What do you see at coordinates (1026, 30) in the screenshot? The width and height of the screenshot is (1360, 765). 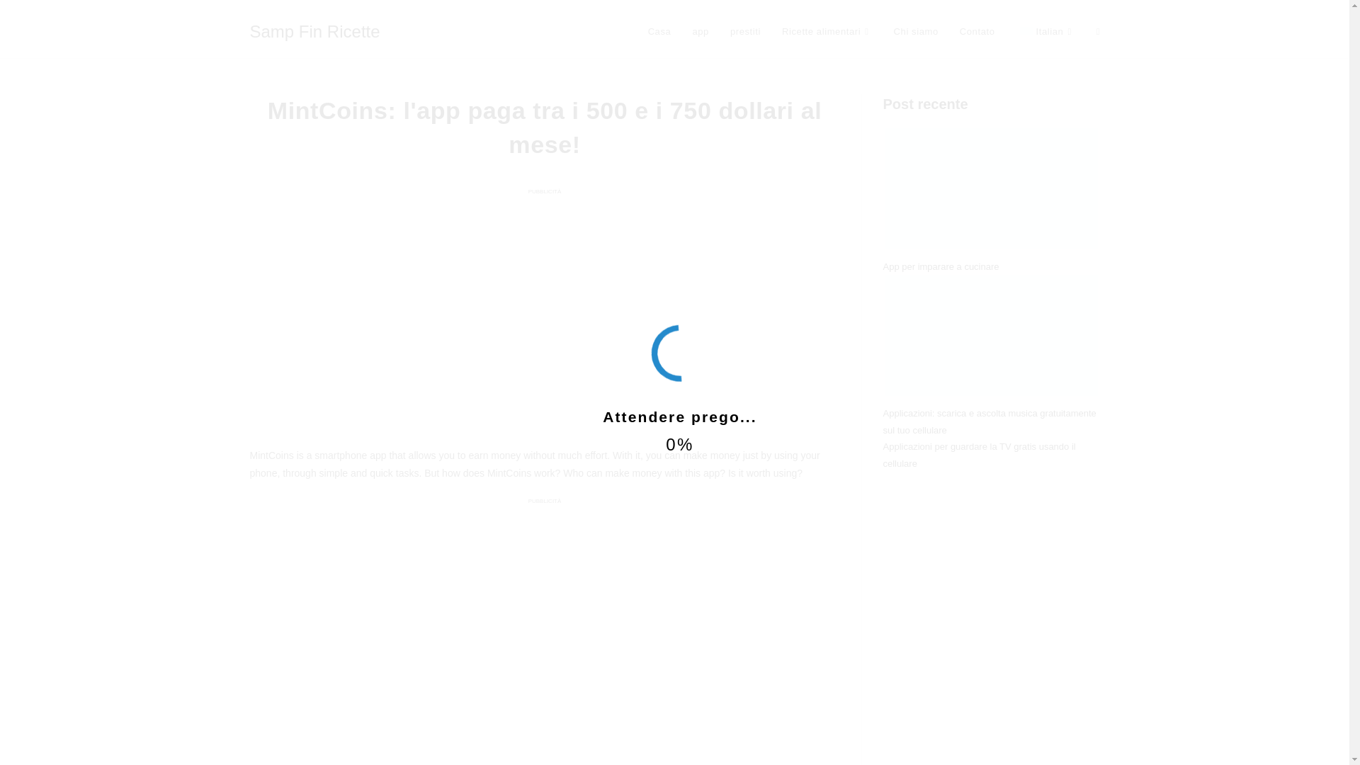 I see `Italian` at bounding box center [1026, 30].